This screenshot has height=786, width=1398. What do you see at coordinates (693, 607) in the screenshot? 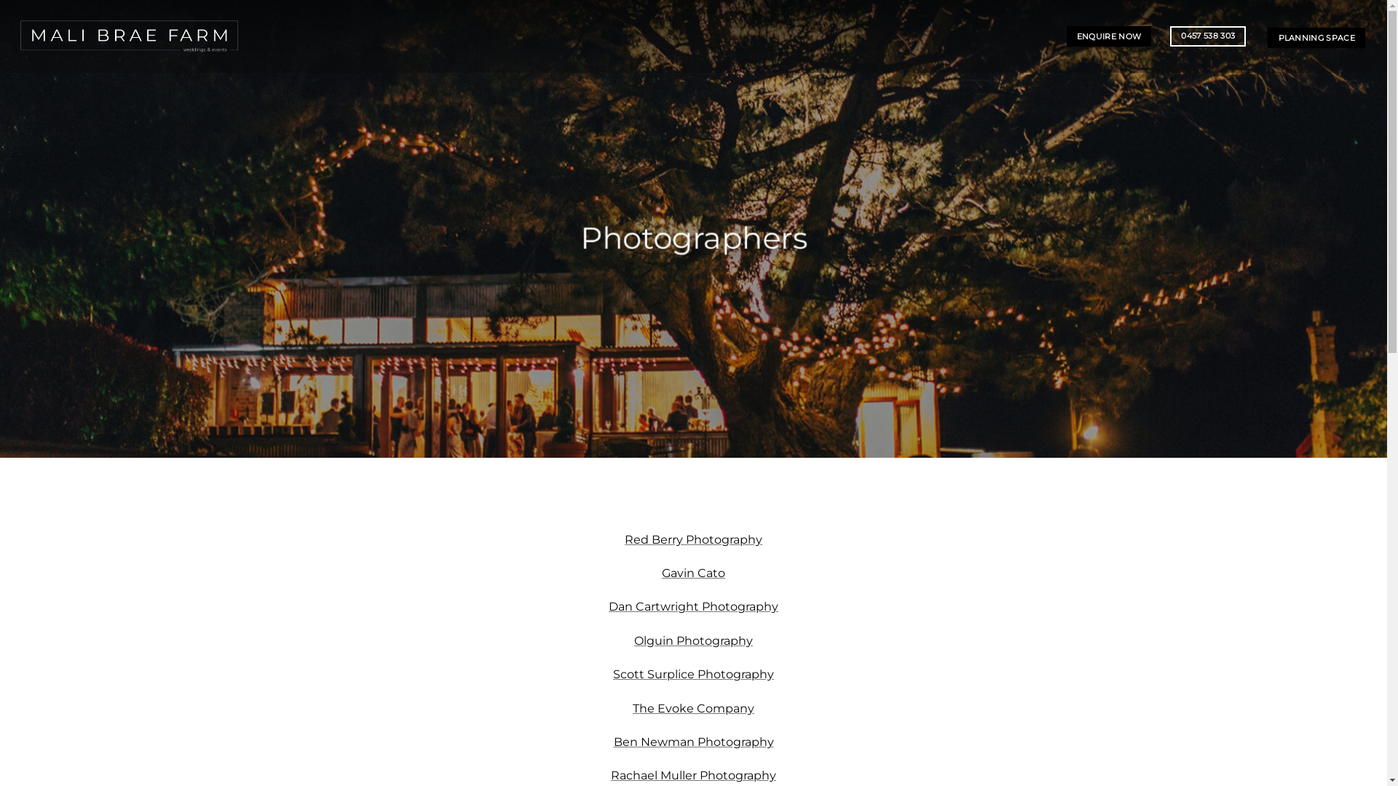
I see `Dan Cartwright Photography` at bounding box center [693, 607].